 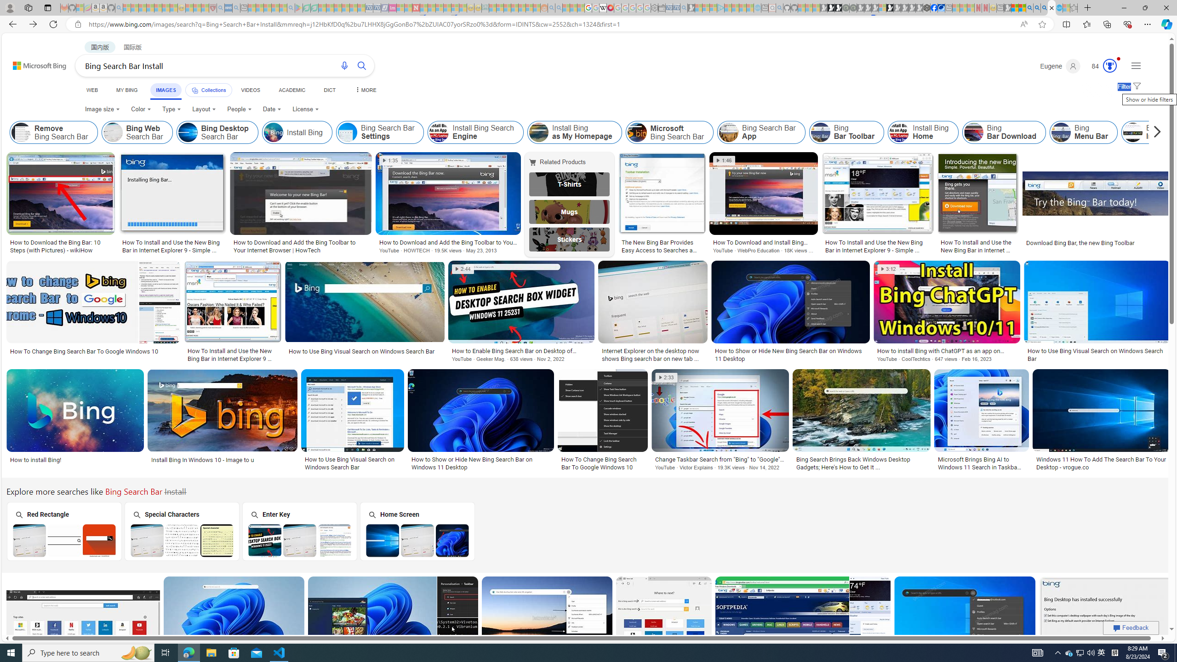 What do you see at coordinates (761, 132) in the screenshot?
I see `Bing Search Bar App` at bounding box center [761, 132].